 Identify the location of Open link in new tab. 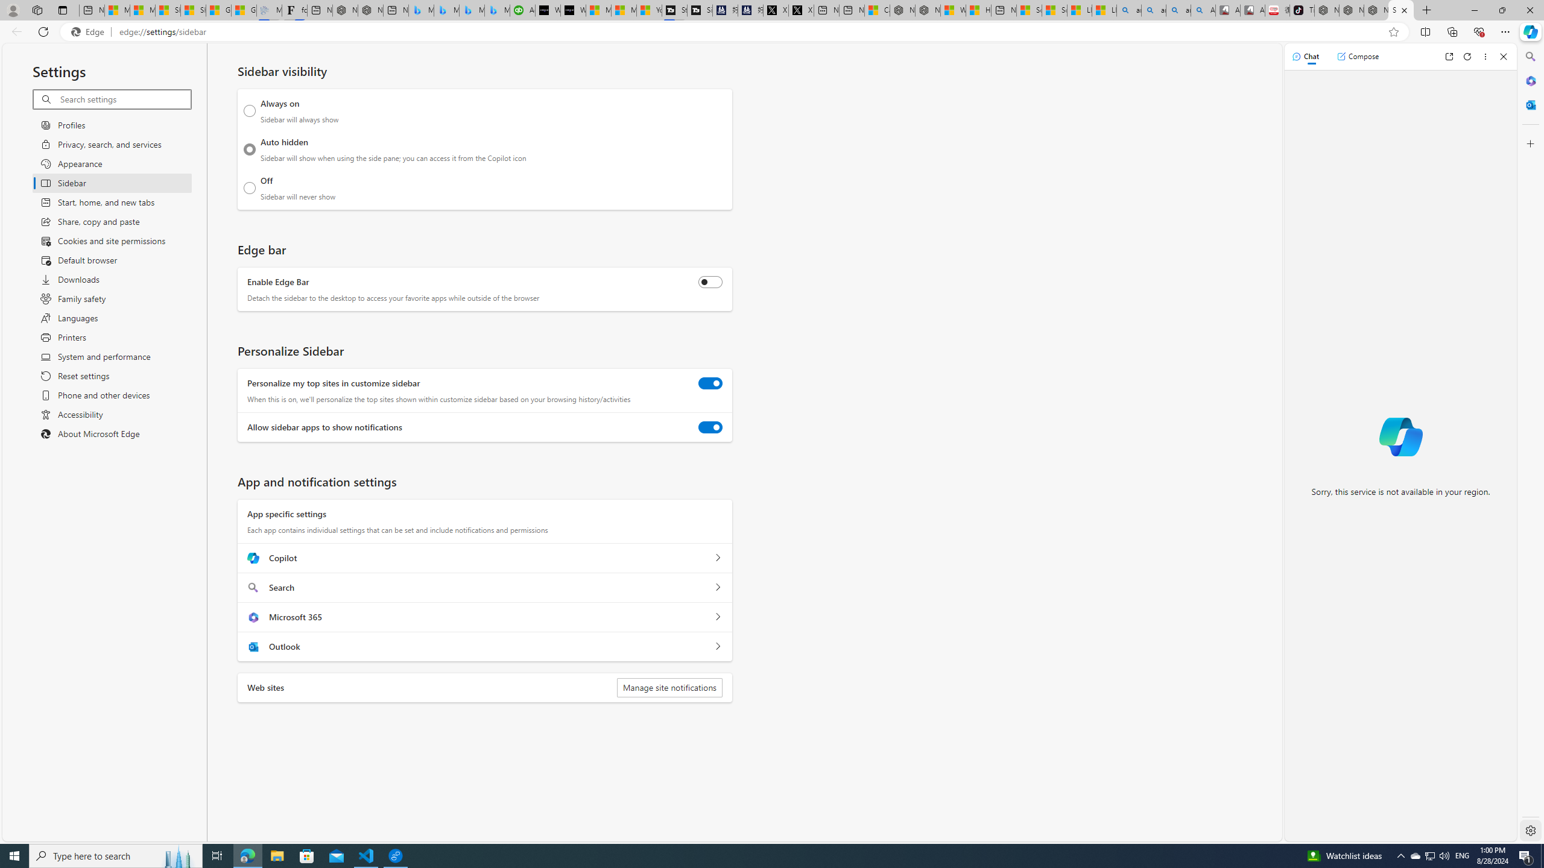
(1449, 57).